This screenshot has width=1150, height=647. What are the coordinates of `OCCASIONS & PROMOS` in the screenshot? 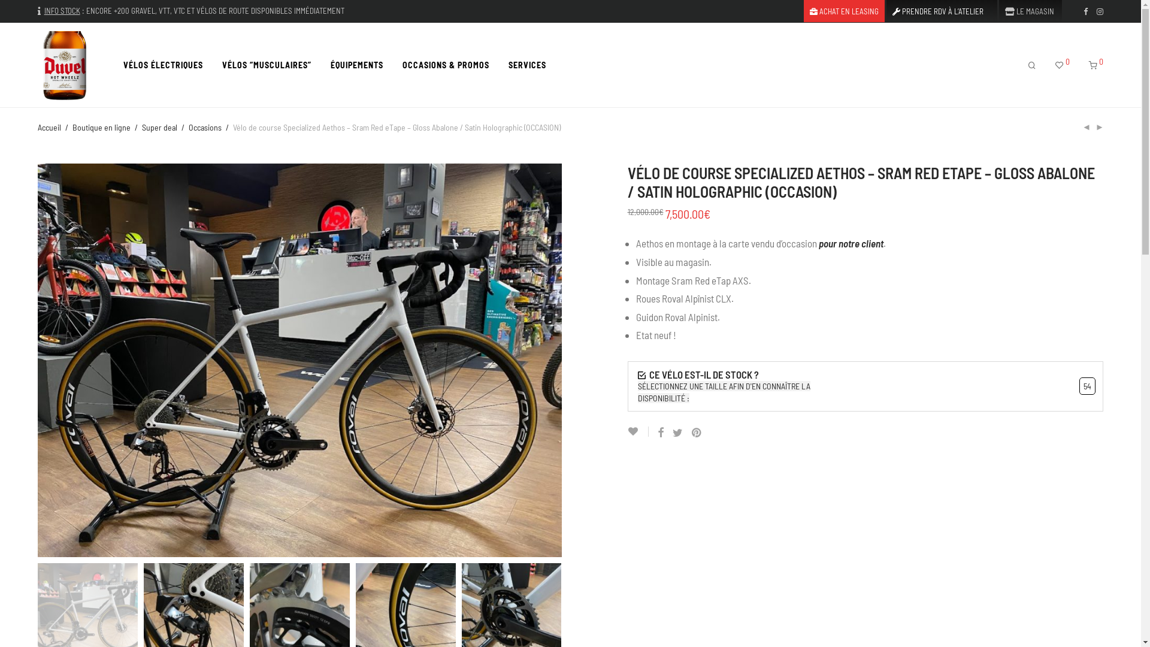 It's located at (446, 65).